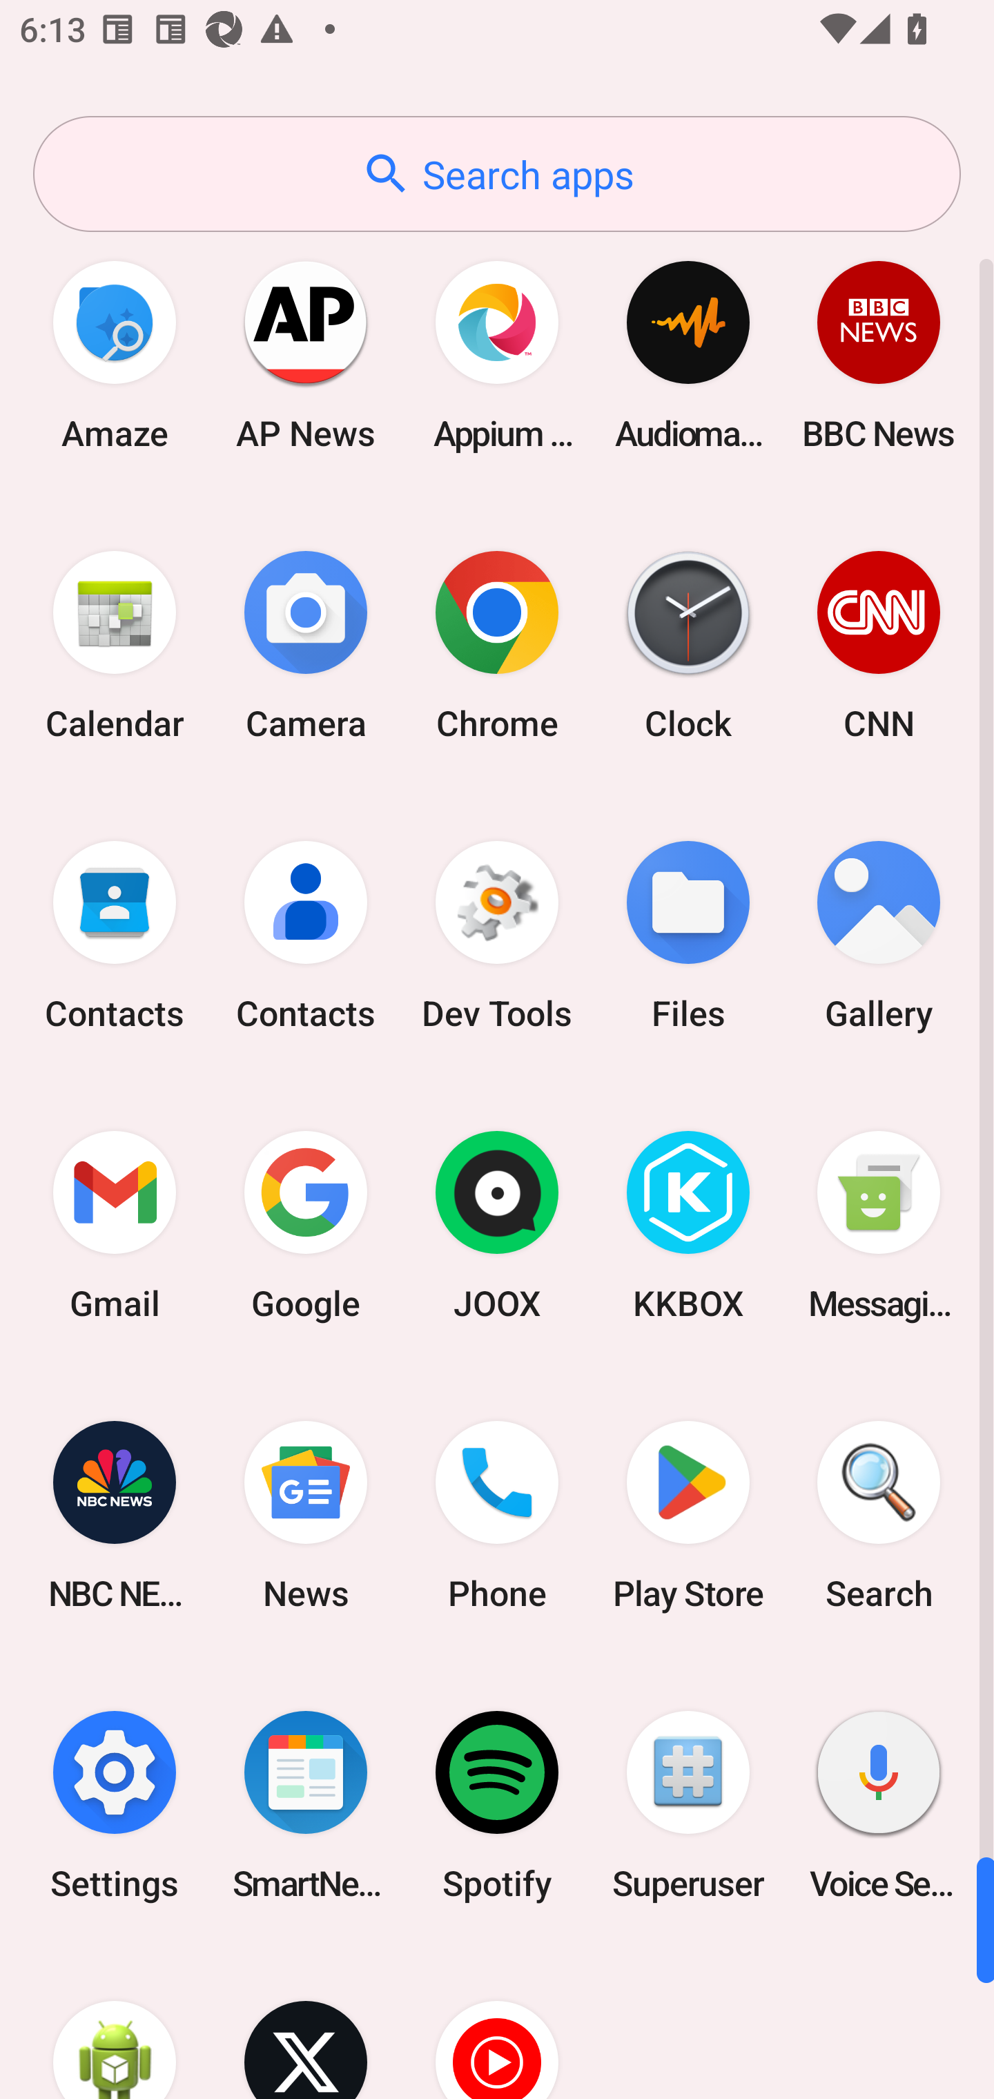 This screenshot has height=2099, width=994. What do you see at coordinates (688, 1515) in the screenshot?
I see `Play Store` at bounding box center [688, 1515].